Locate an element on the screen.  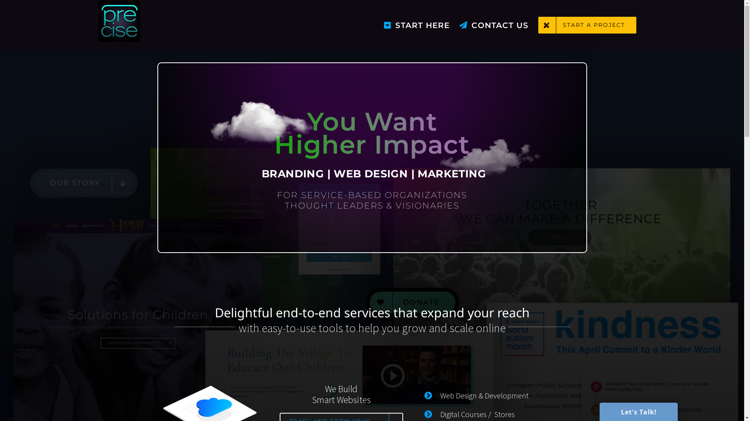
START HERE is located at coordinates (417, 25).